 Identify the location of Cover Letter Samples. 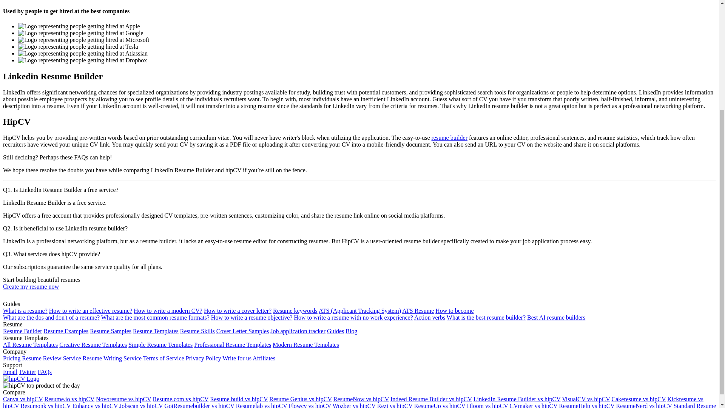
(242, 331).